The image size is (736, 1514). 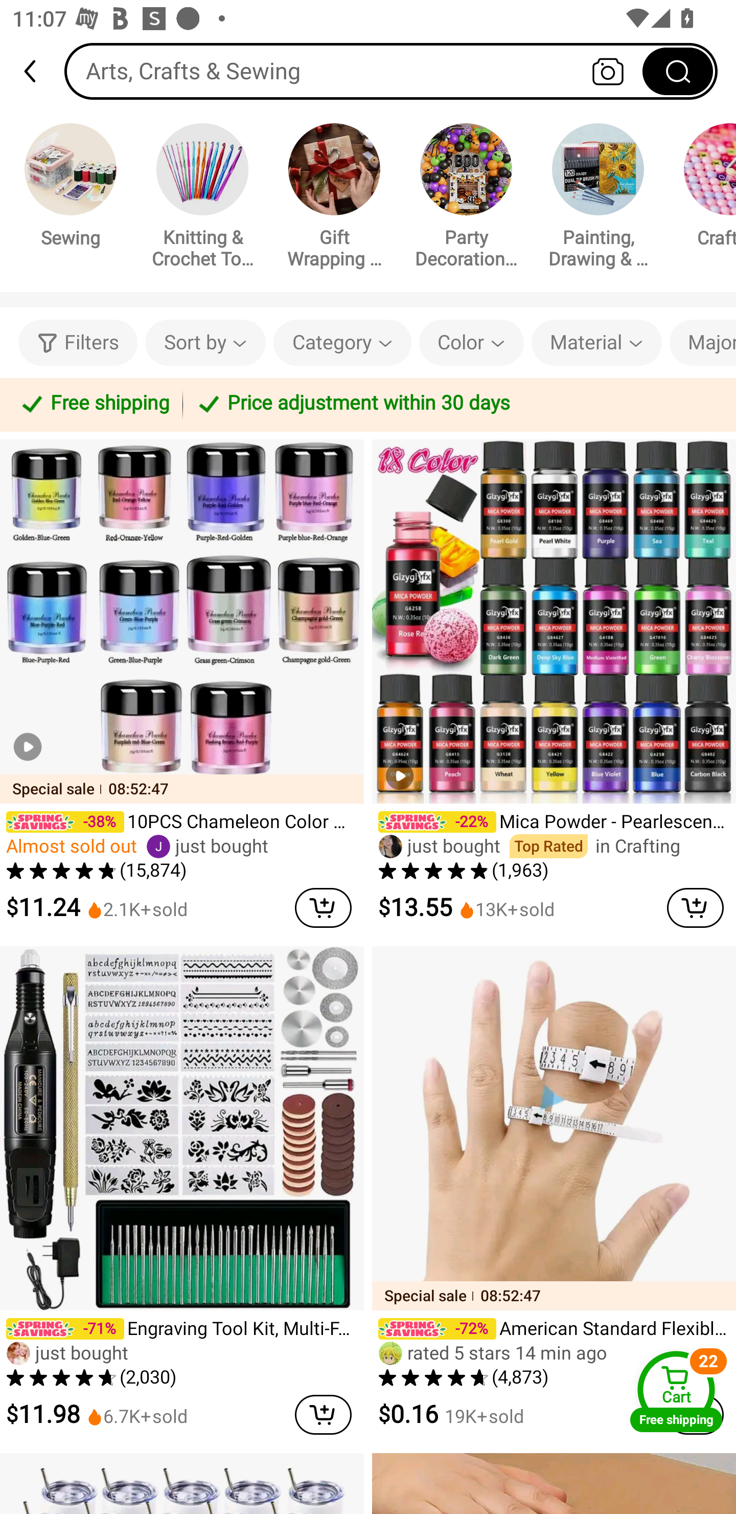 What do you see at coordinates (598, 198) in the screenshot?
I see `Painting, Drawing & Art Supplies` at bounding box center [598, 198].